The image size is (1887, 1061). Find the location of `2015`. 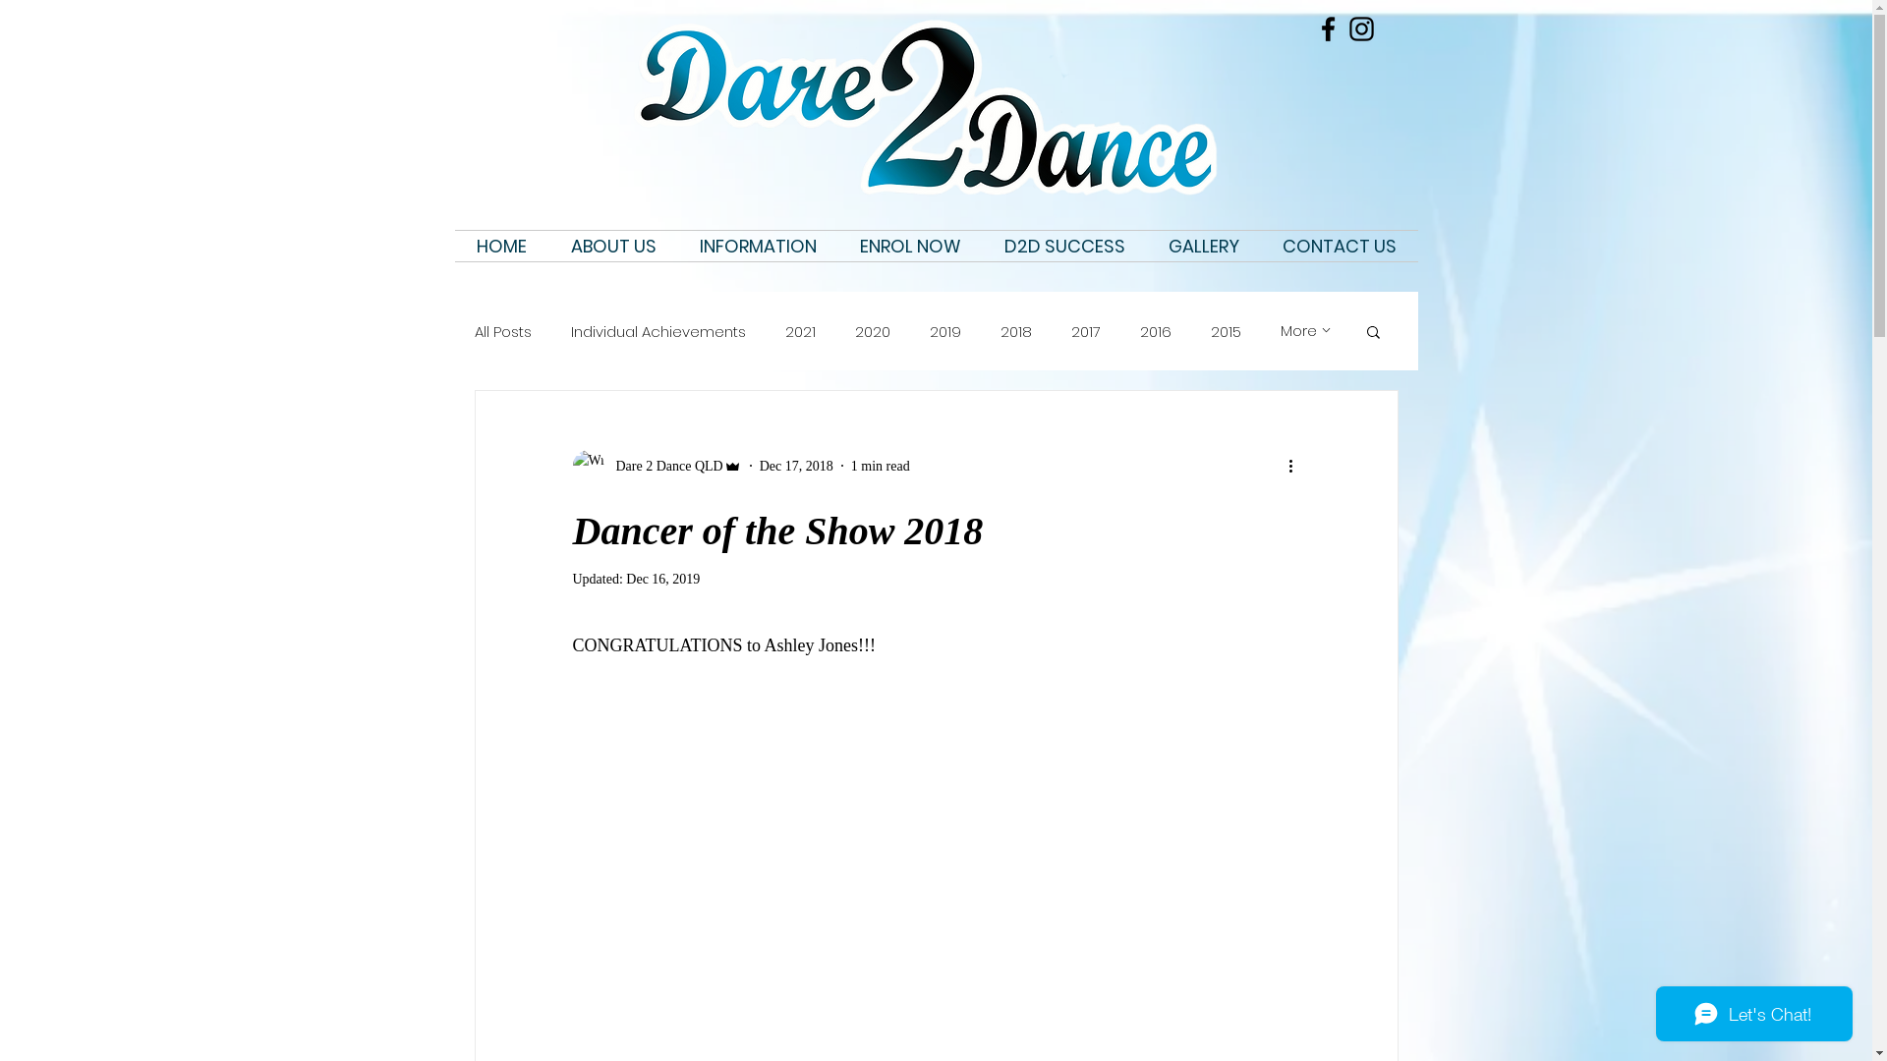

2015 is located at coordinates (1227, 332).